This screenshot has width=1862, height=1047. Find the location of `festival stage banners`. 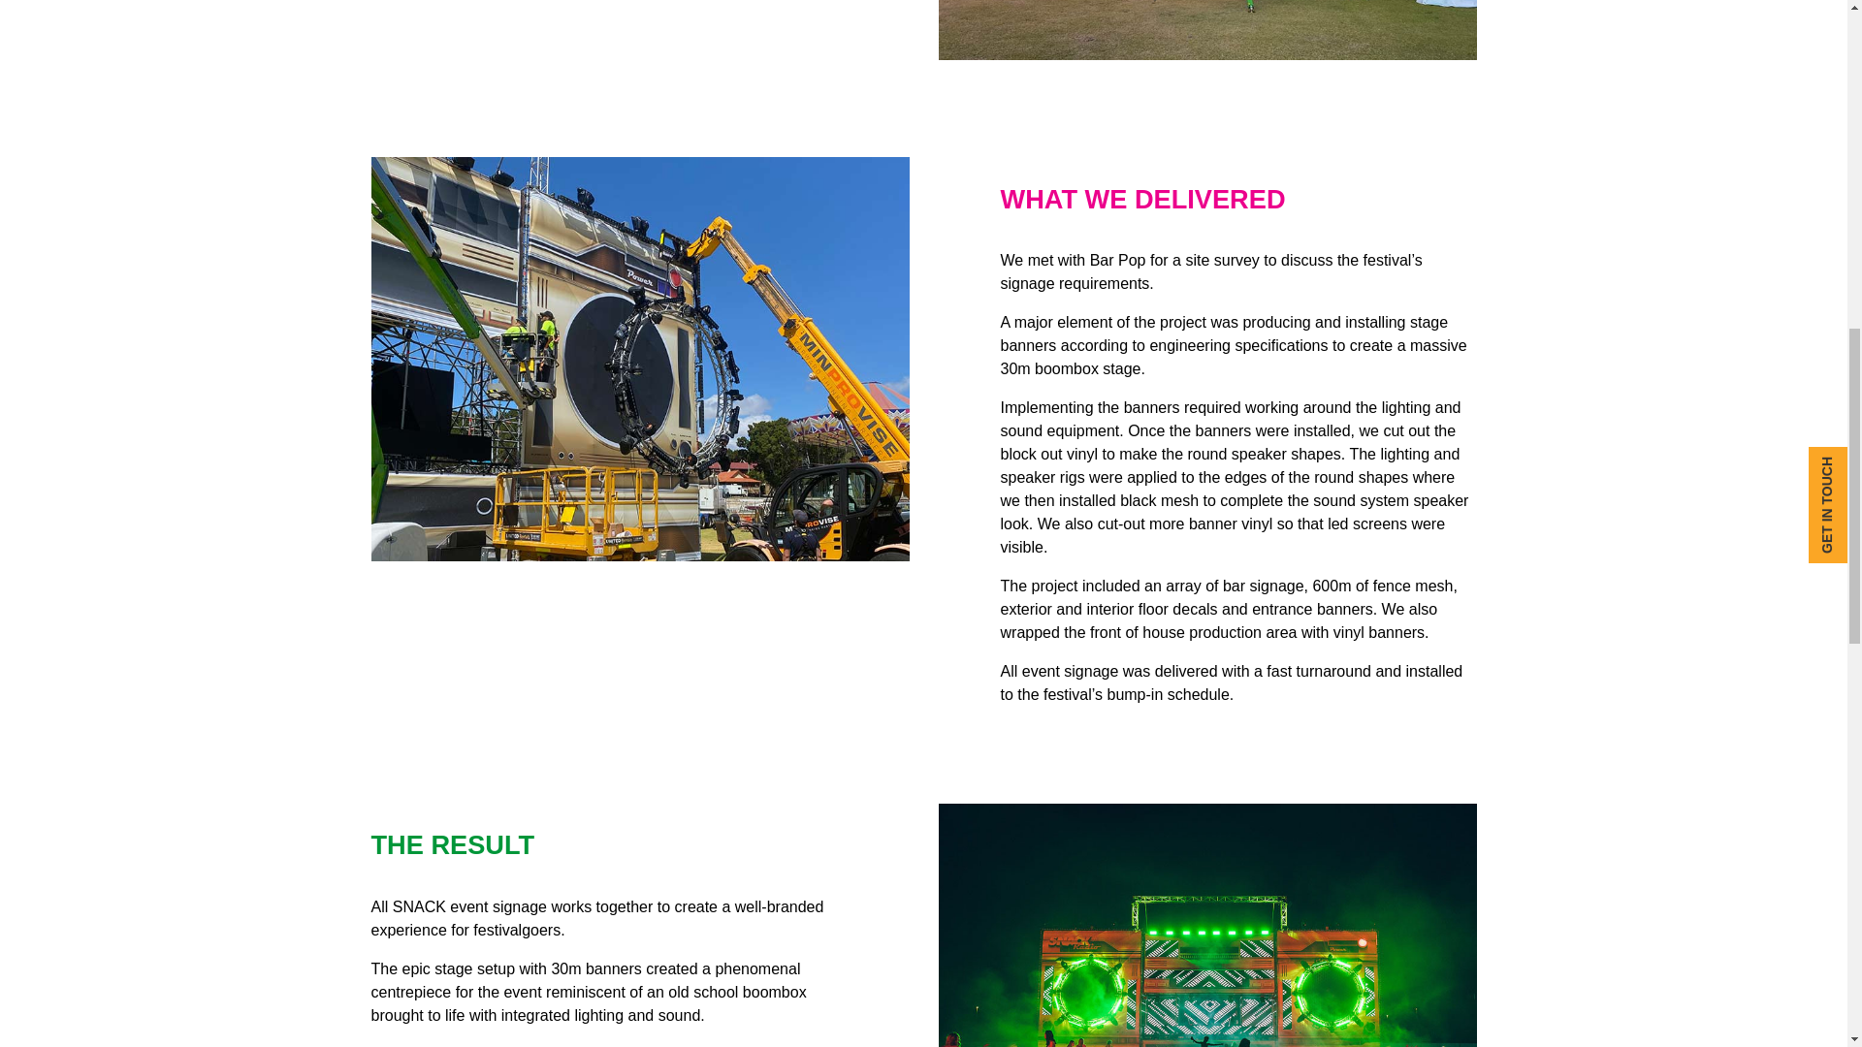

festival stage banners is located at coordinates (639, 359).